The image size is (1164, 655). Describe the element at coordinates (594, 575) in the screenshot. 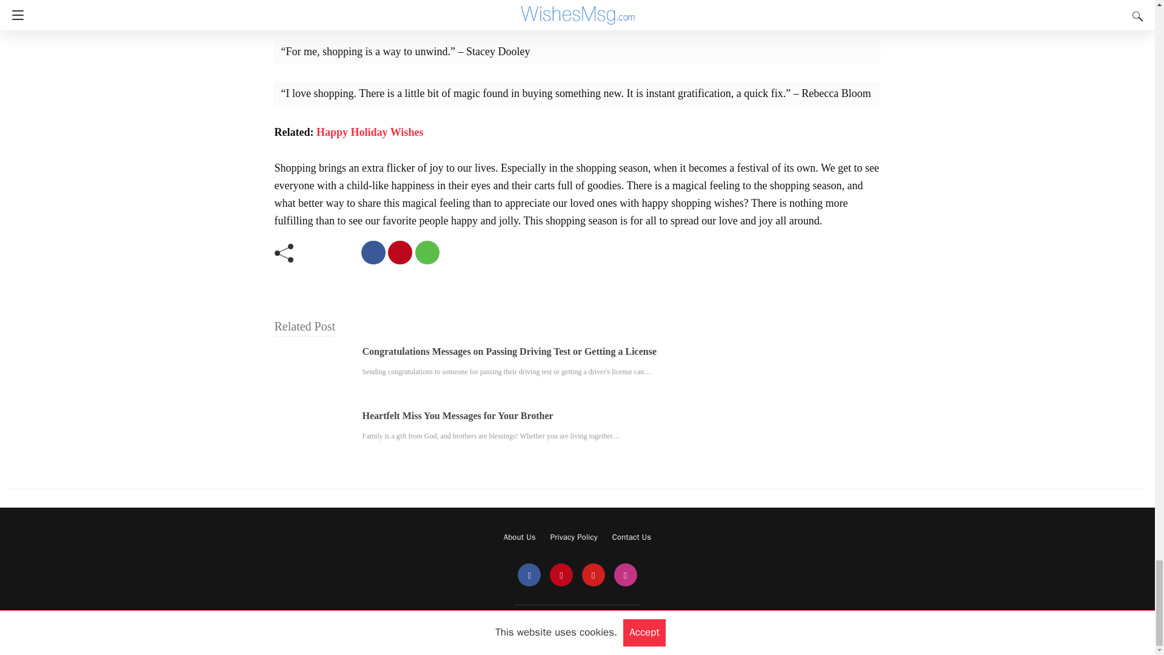

I see `youtube profile` at that location.